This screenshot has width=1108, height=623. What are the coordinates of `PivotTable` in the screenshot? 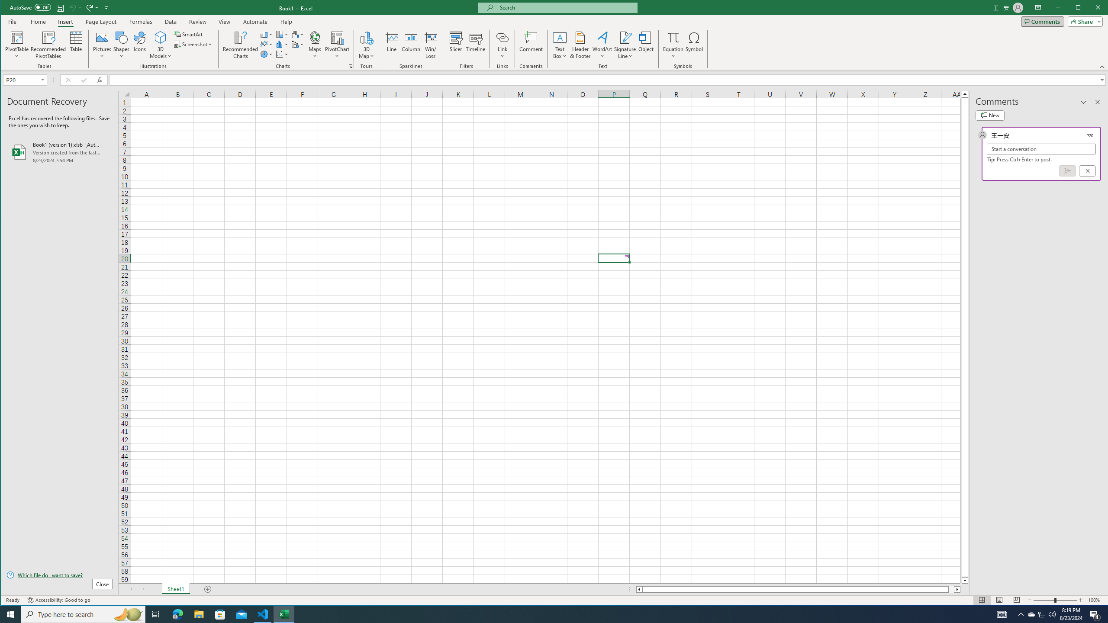 It's located at (17, 37).